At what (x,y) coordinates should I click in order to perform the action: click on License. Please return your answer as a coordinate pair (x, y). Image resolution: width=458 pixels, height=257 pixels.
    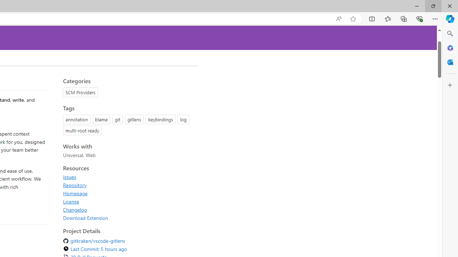
    Looking at the image, I should click on (71, 201).